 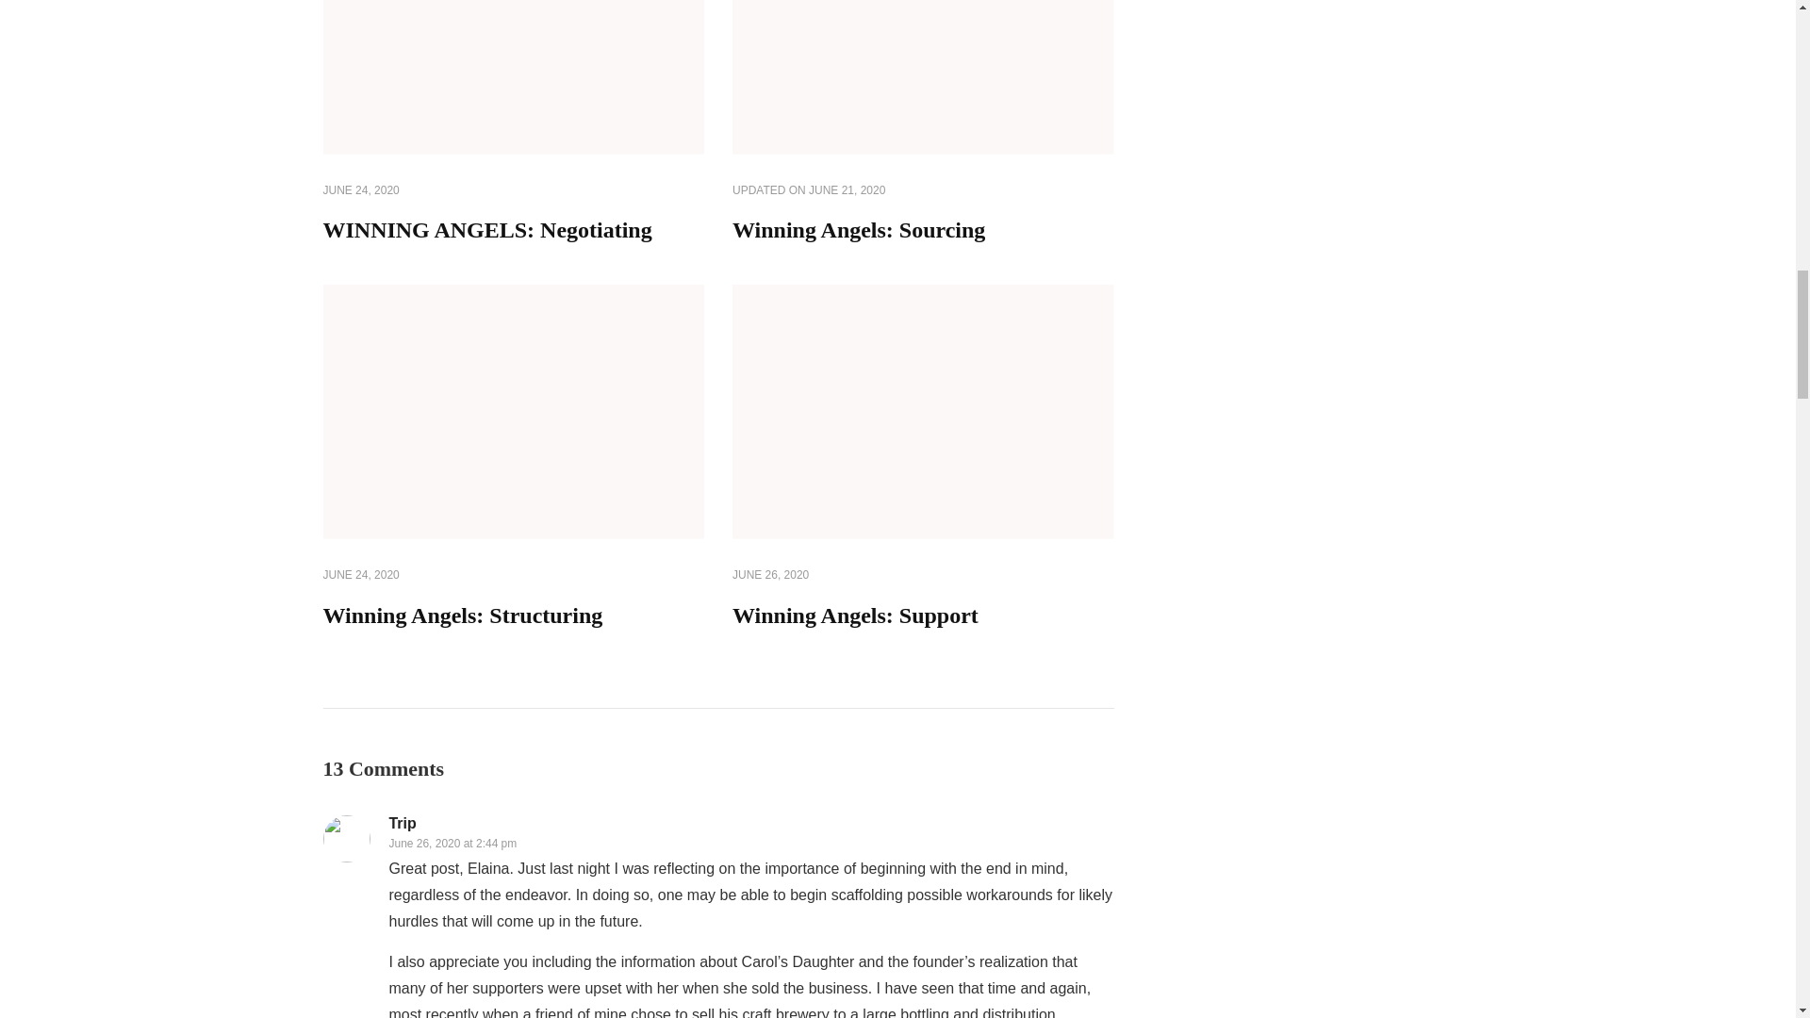 I want to click on Winning Angels: Structuring, so click(x=462, y=616).